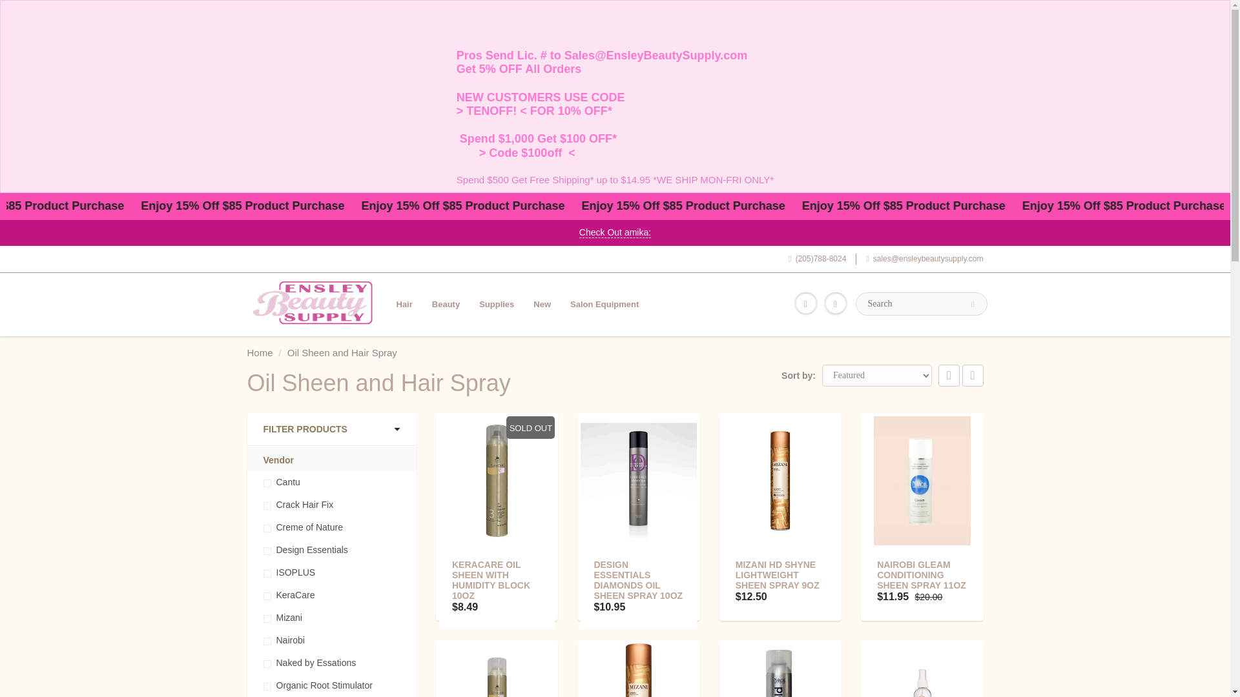 Image resolution: width=1240 pixels, height=697 pixels. What do you see at coordinates (260, 352) in the screenshot?
I see `Home` at bounding box center [260, 352].